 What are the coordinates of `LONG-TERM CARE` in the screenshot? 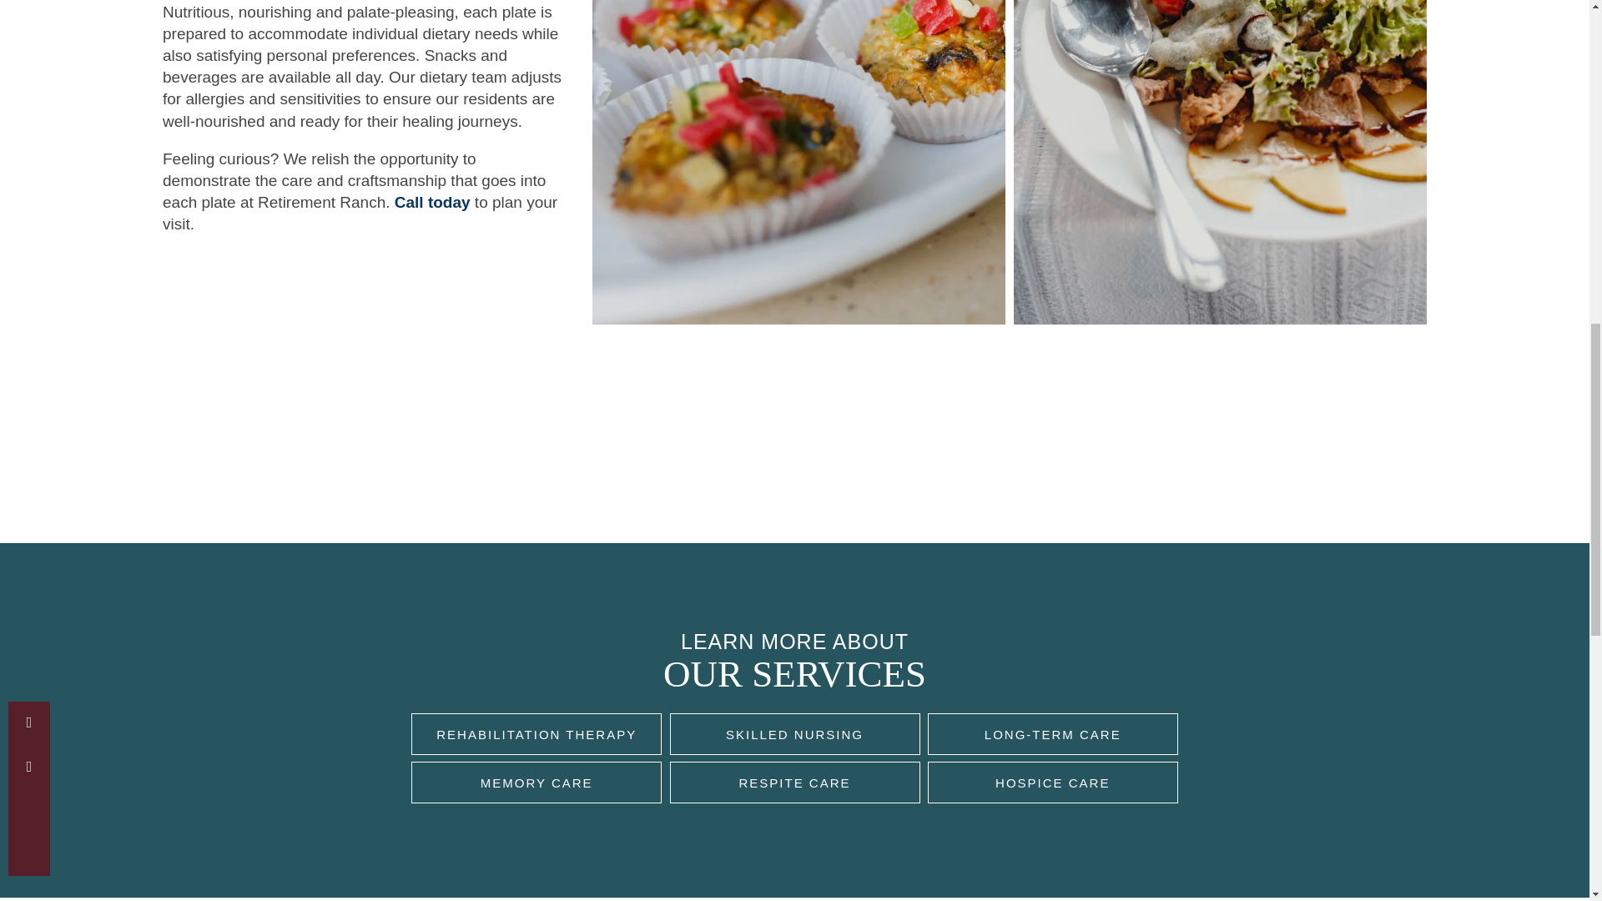 It's located at (1052, 734).